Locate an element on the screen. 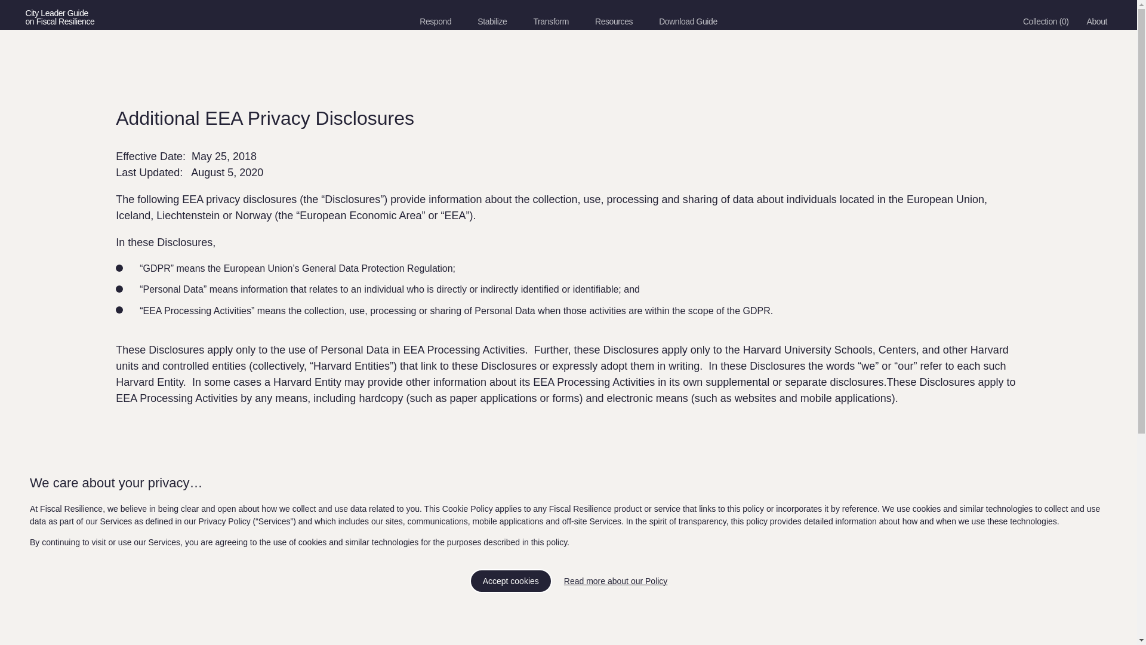 This screenshot has height=645, width=1146. Transform is located at coordinates (550, 21).